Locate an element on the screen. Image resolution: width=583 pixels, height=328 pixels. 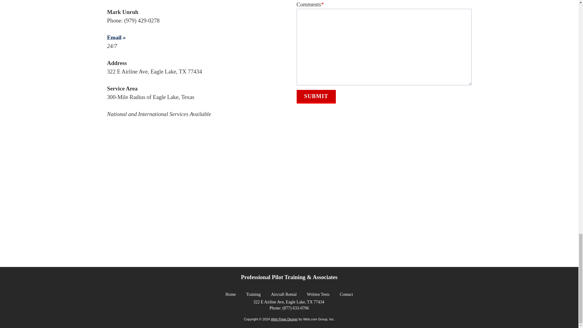
Aircraft Rental is located at coordinates (284, 294).